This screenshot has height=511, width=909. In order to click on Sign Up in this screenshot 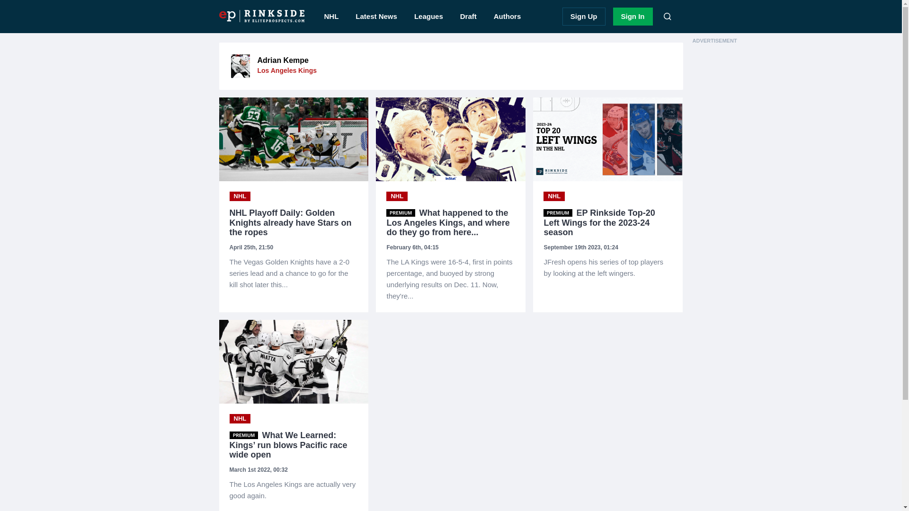, I will do `click(584, 17)`.